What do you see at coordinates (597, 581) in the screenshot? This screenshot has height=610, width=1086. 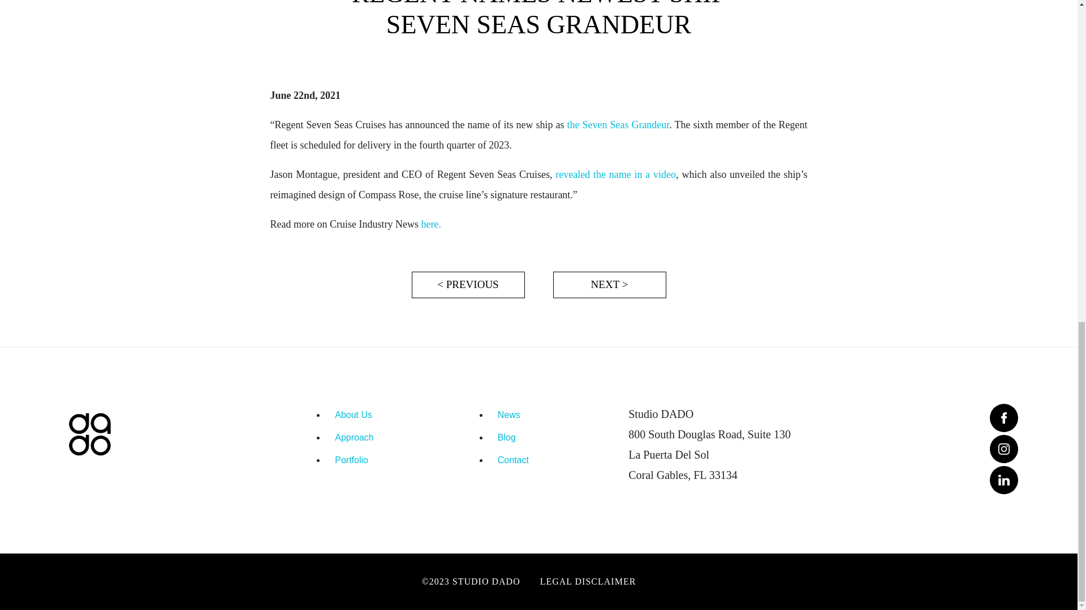 I see `LEGAL DISCLAIMER` at bounding box center [597, 581].